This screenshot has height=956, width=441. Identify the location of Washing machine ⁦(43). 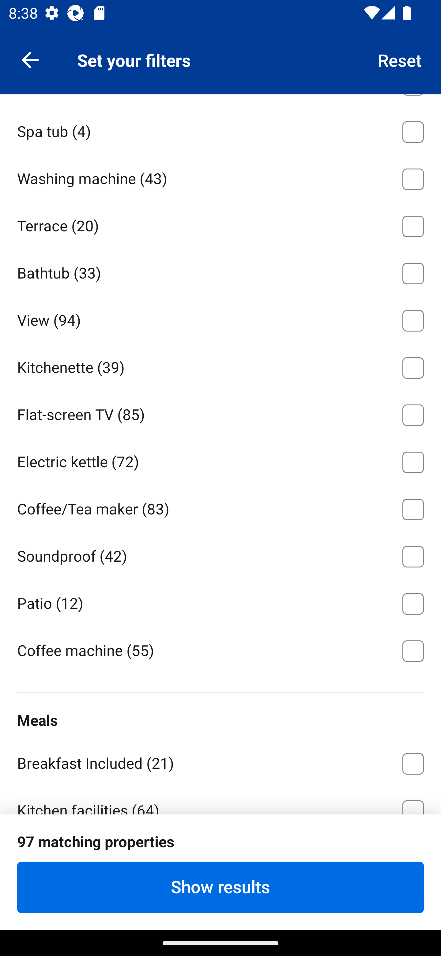
(221, 177).